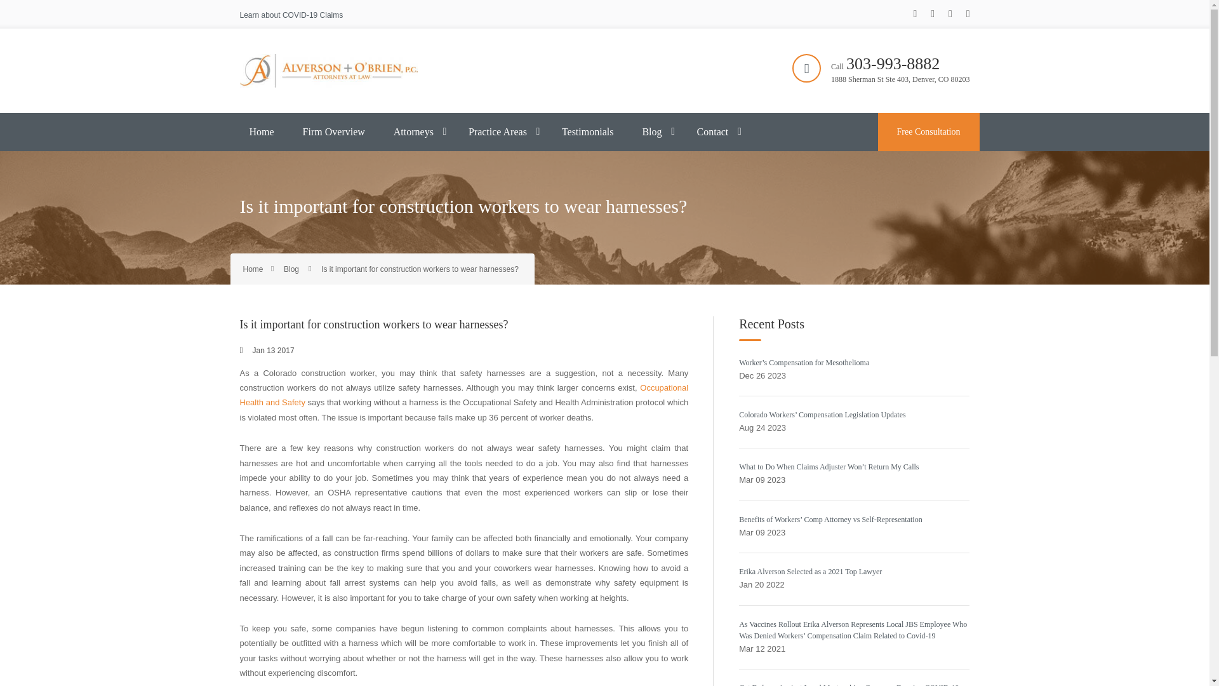 The image size is (1219, 686). What do you see at coordinates (587, 132) in the screenshot?
I see `Testimonials` at bounding box center [587, 132].